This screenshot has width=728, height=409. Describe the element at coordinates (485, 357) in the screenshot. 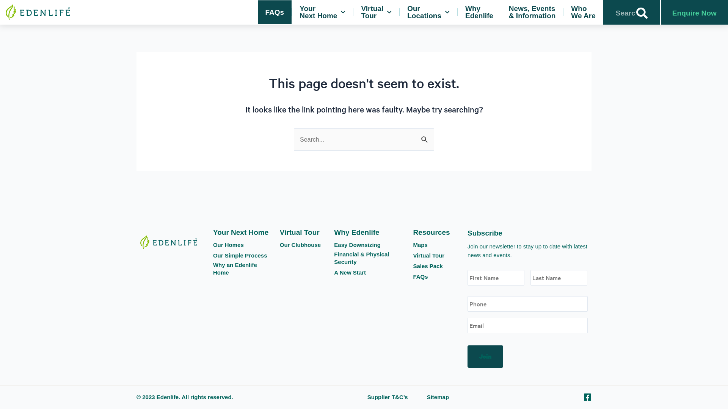

I see `Join` at that location.